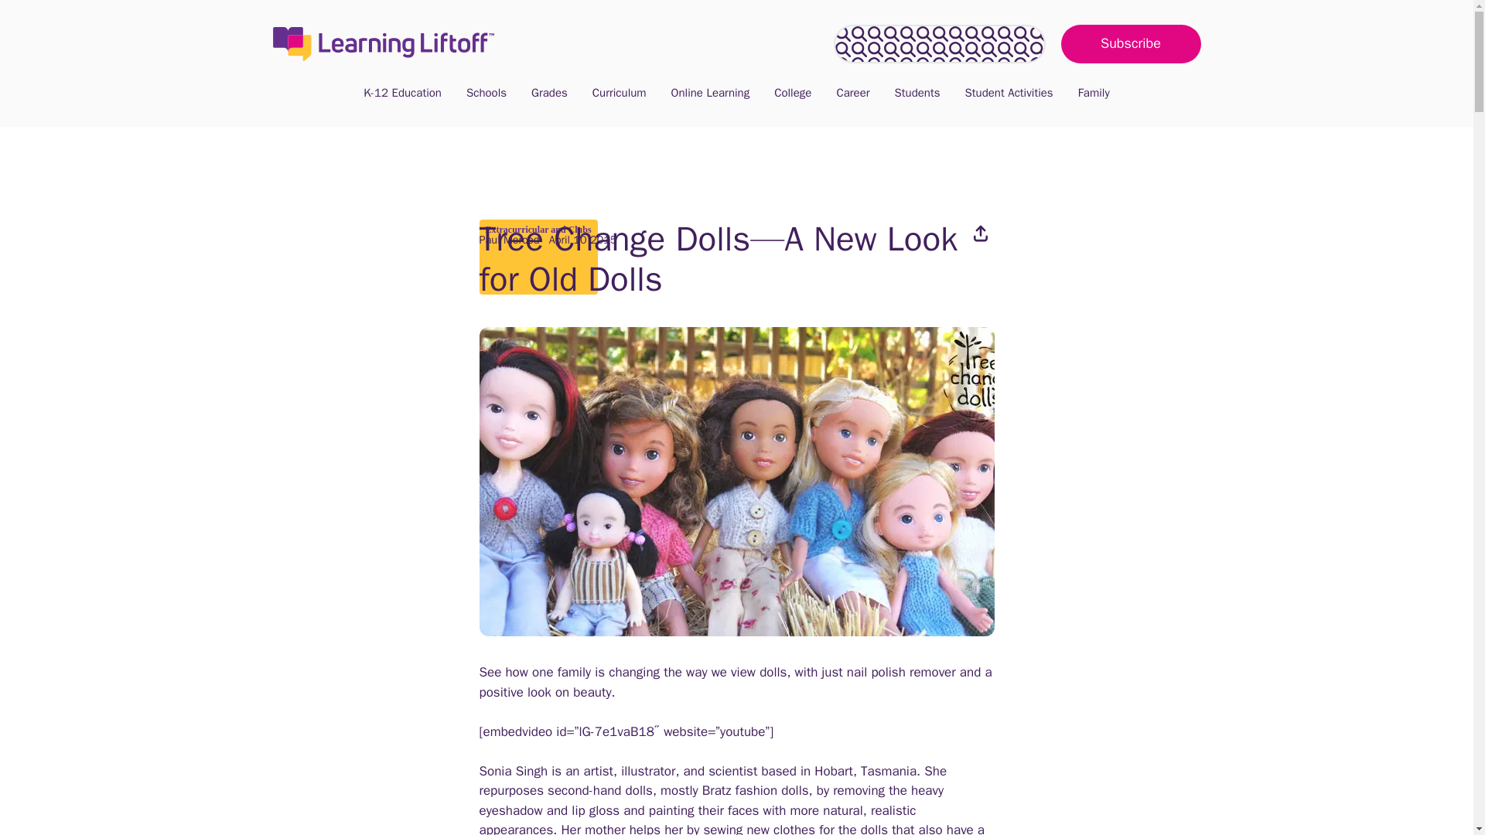 This screenshot has width=1485, height=835. I want to click on Students, so click(917, 93).